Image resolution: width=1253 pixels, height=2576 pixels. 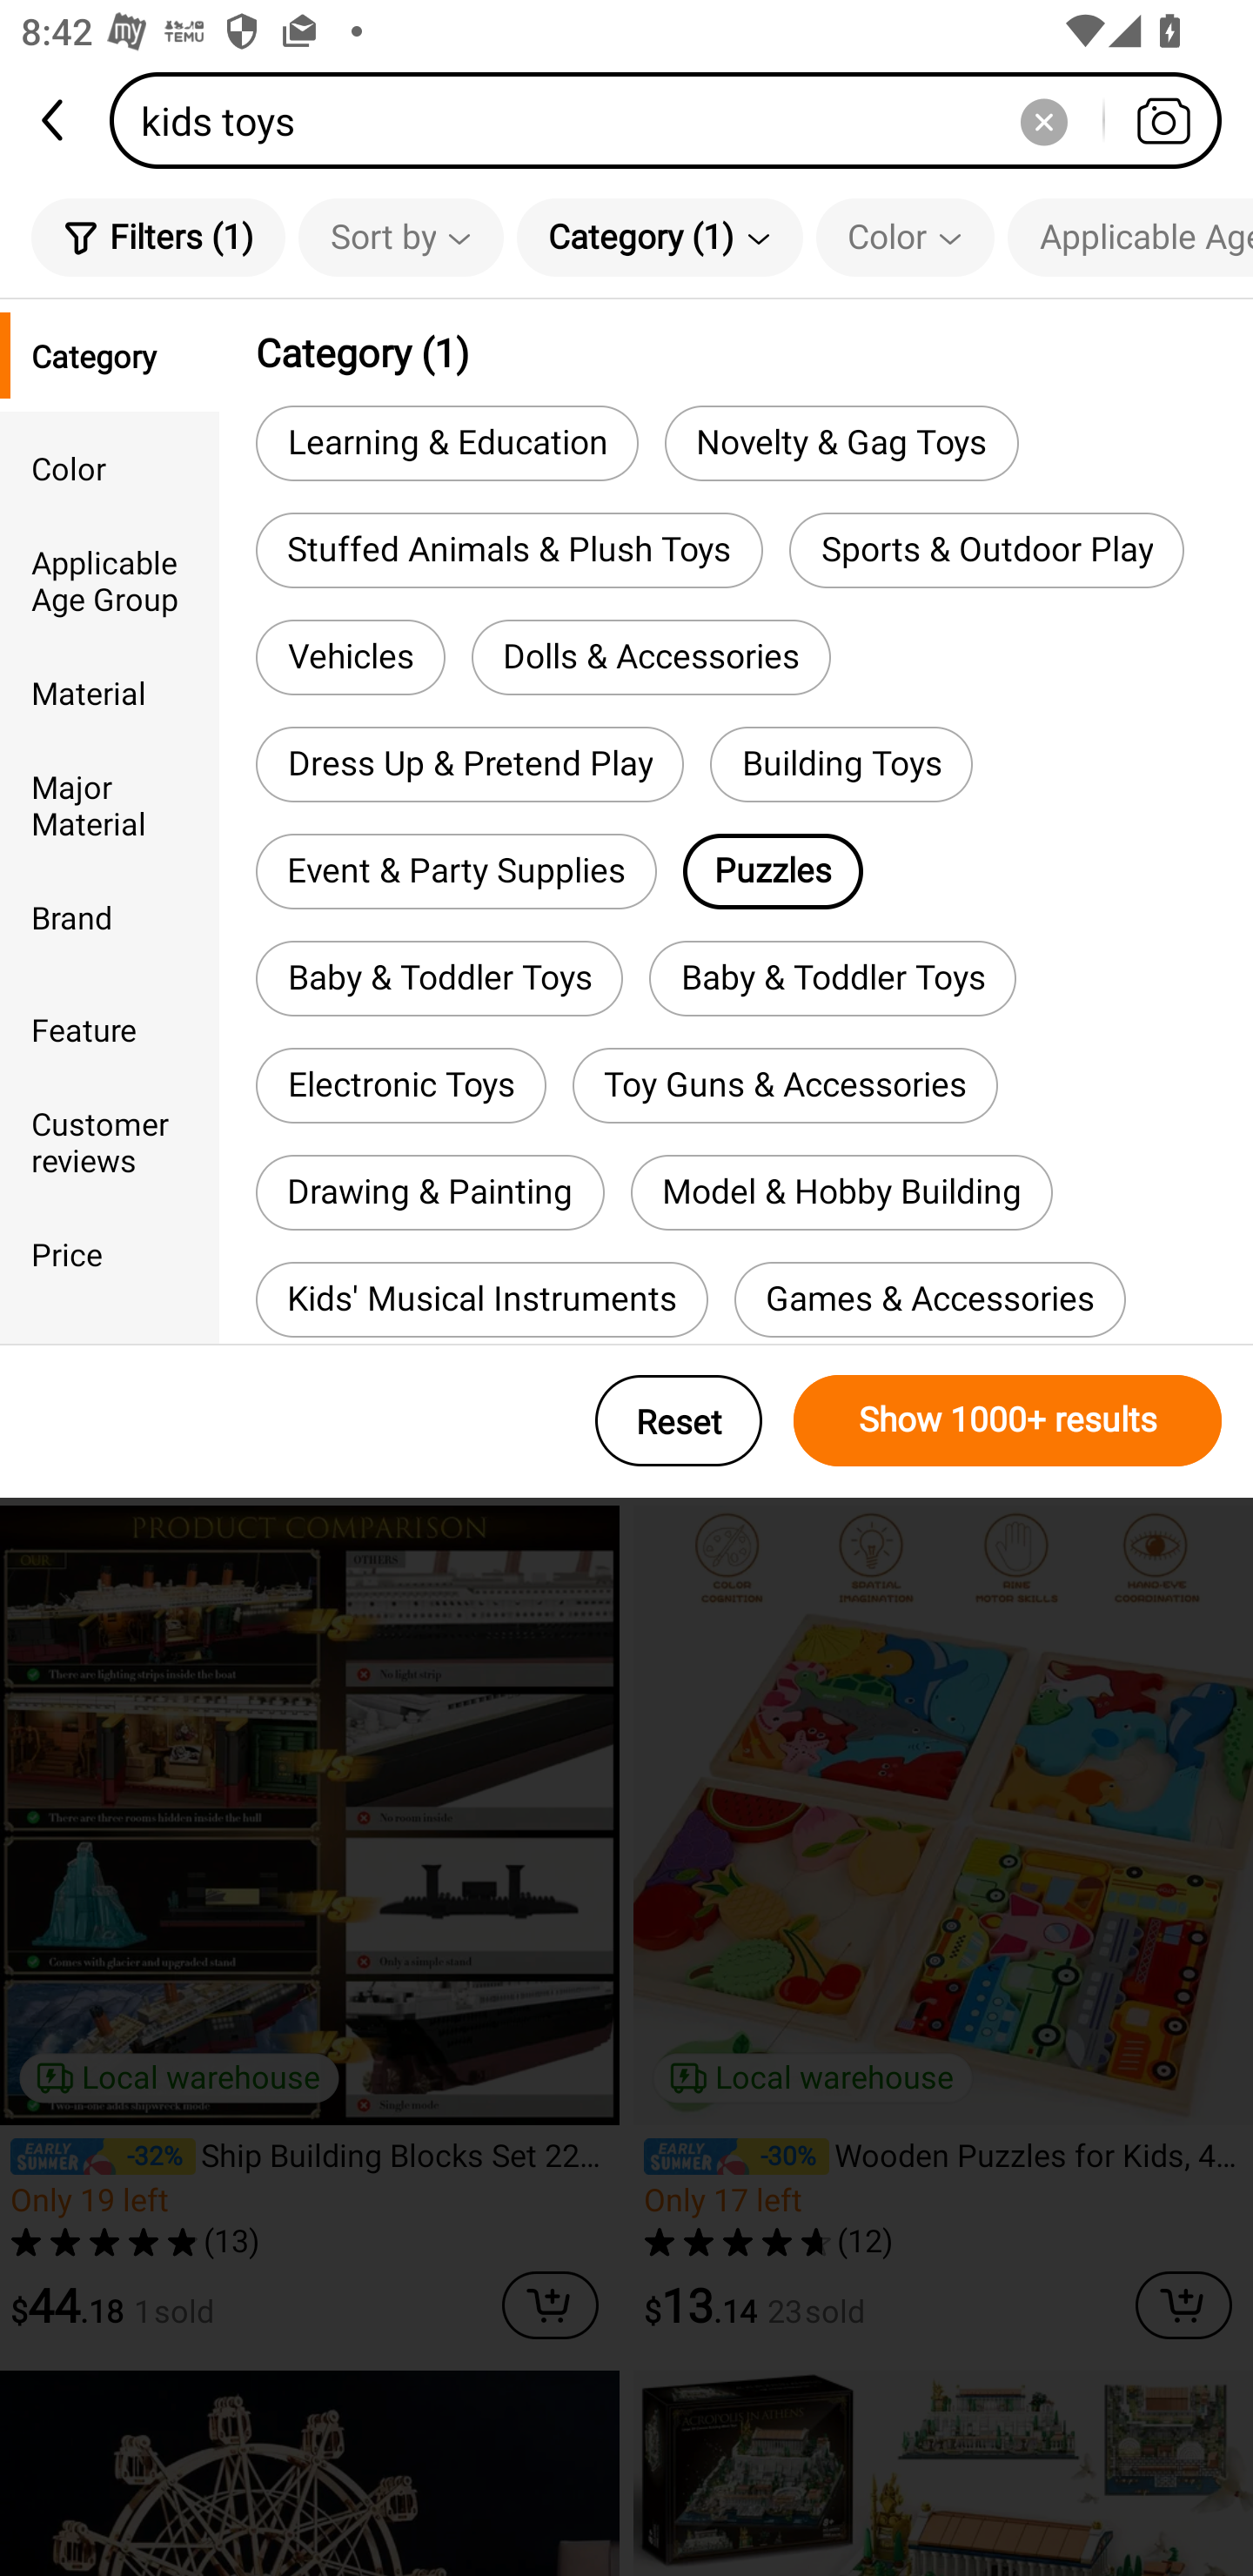 What do you see at coordinates (785, 1085) in the screenshot?
I see `Toy Guns & Accessories` at bounding box center [785, 1085].